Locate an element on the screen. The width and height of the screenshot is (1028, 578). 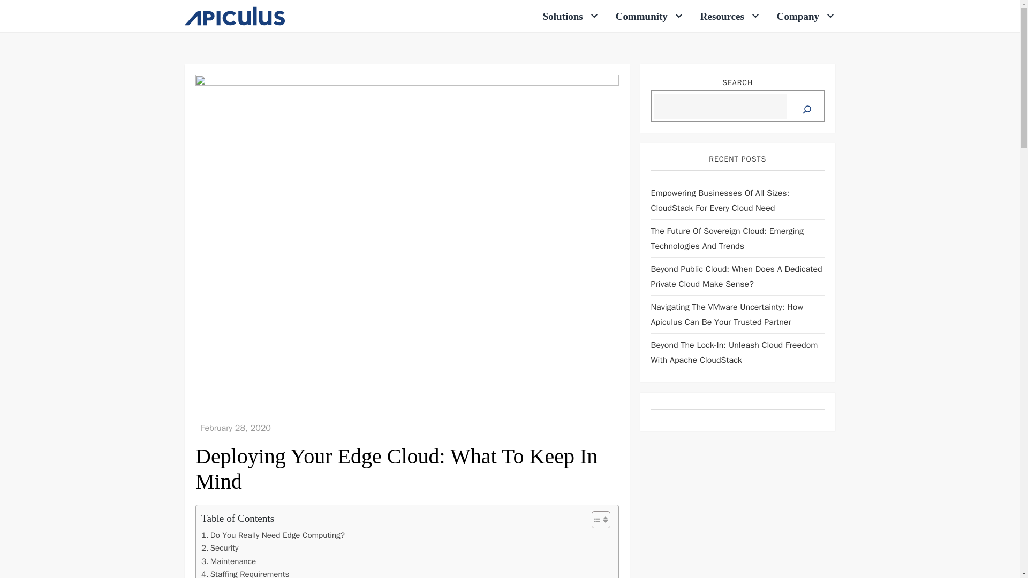
Do You Really Need Edge Computing? is located at coordinates (273, 535).